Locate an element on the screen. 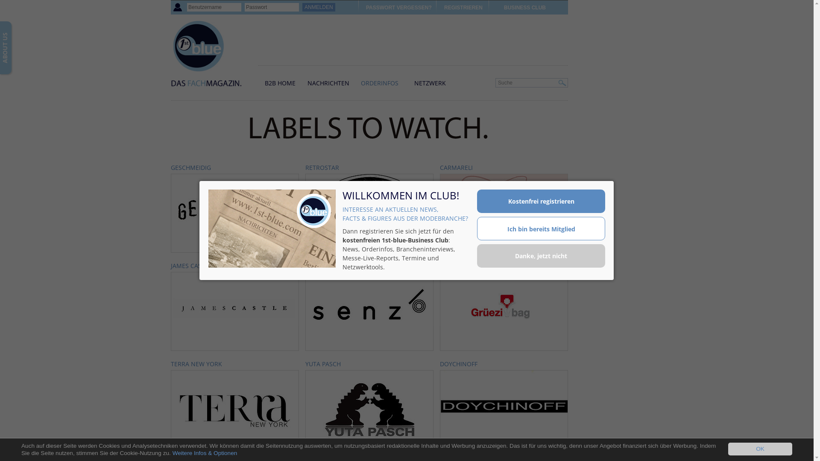 This screenshot has width=820, height=461. REGISTRIEREN is located at coordinates (463, 8).